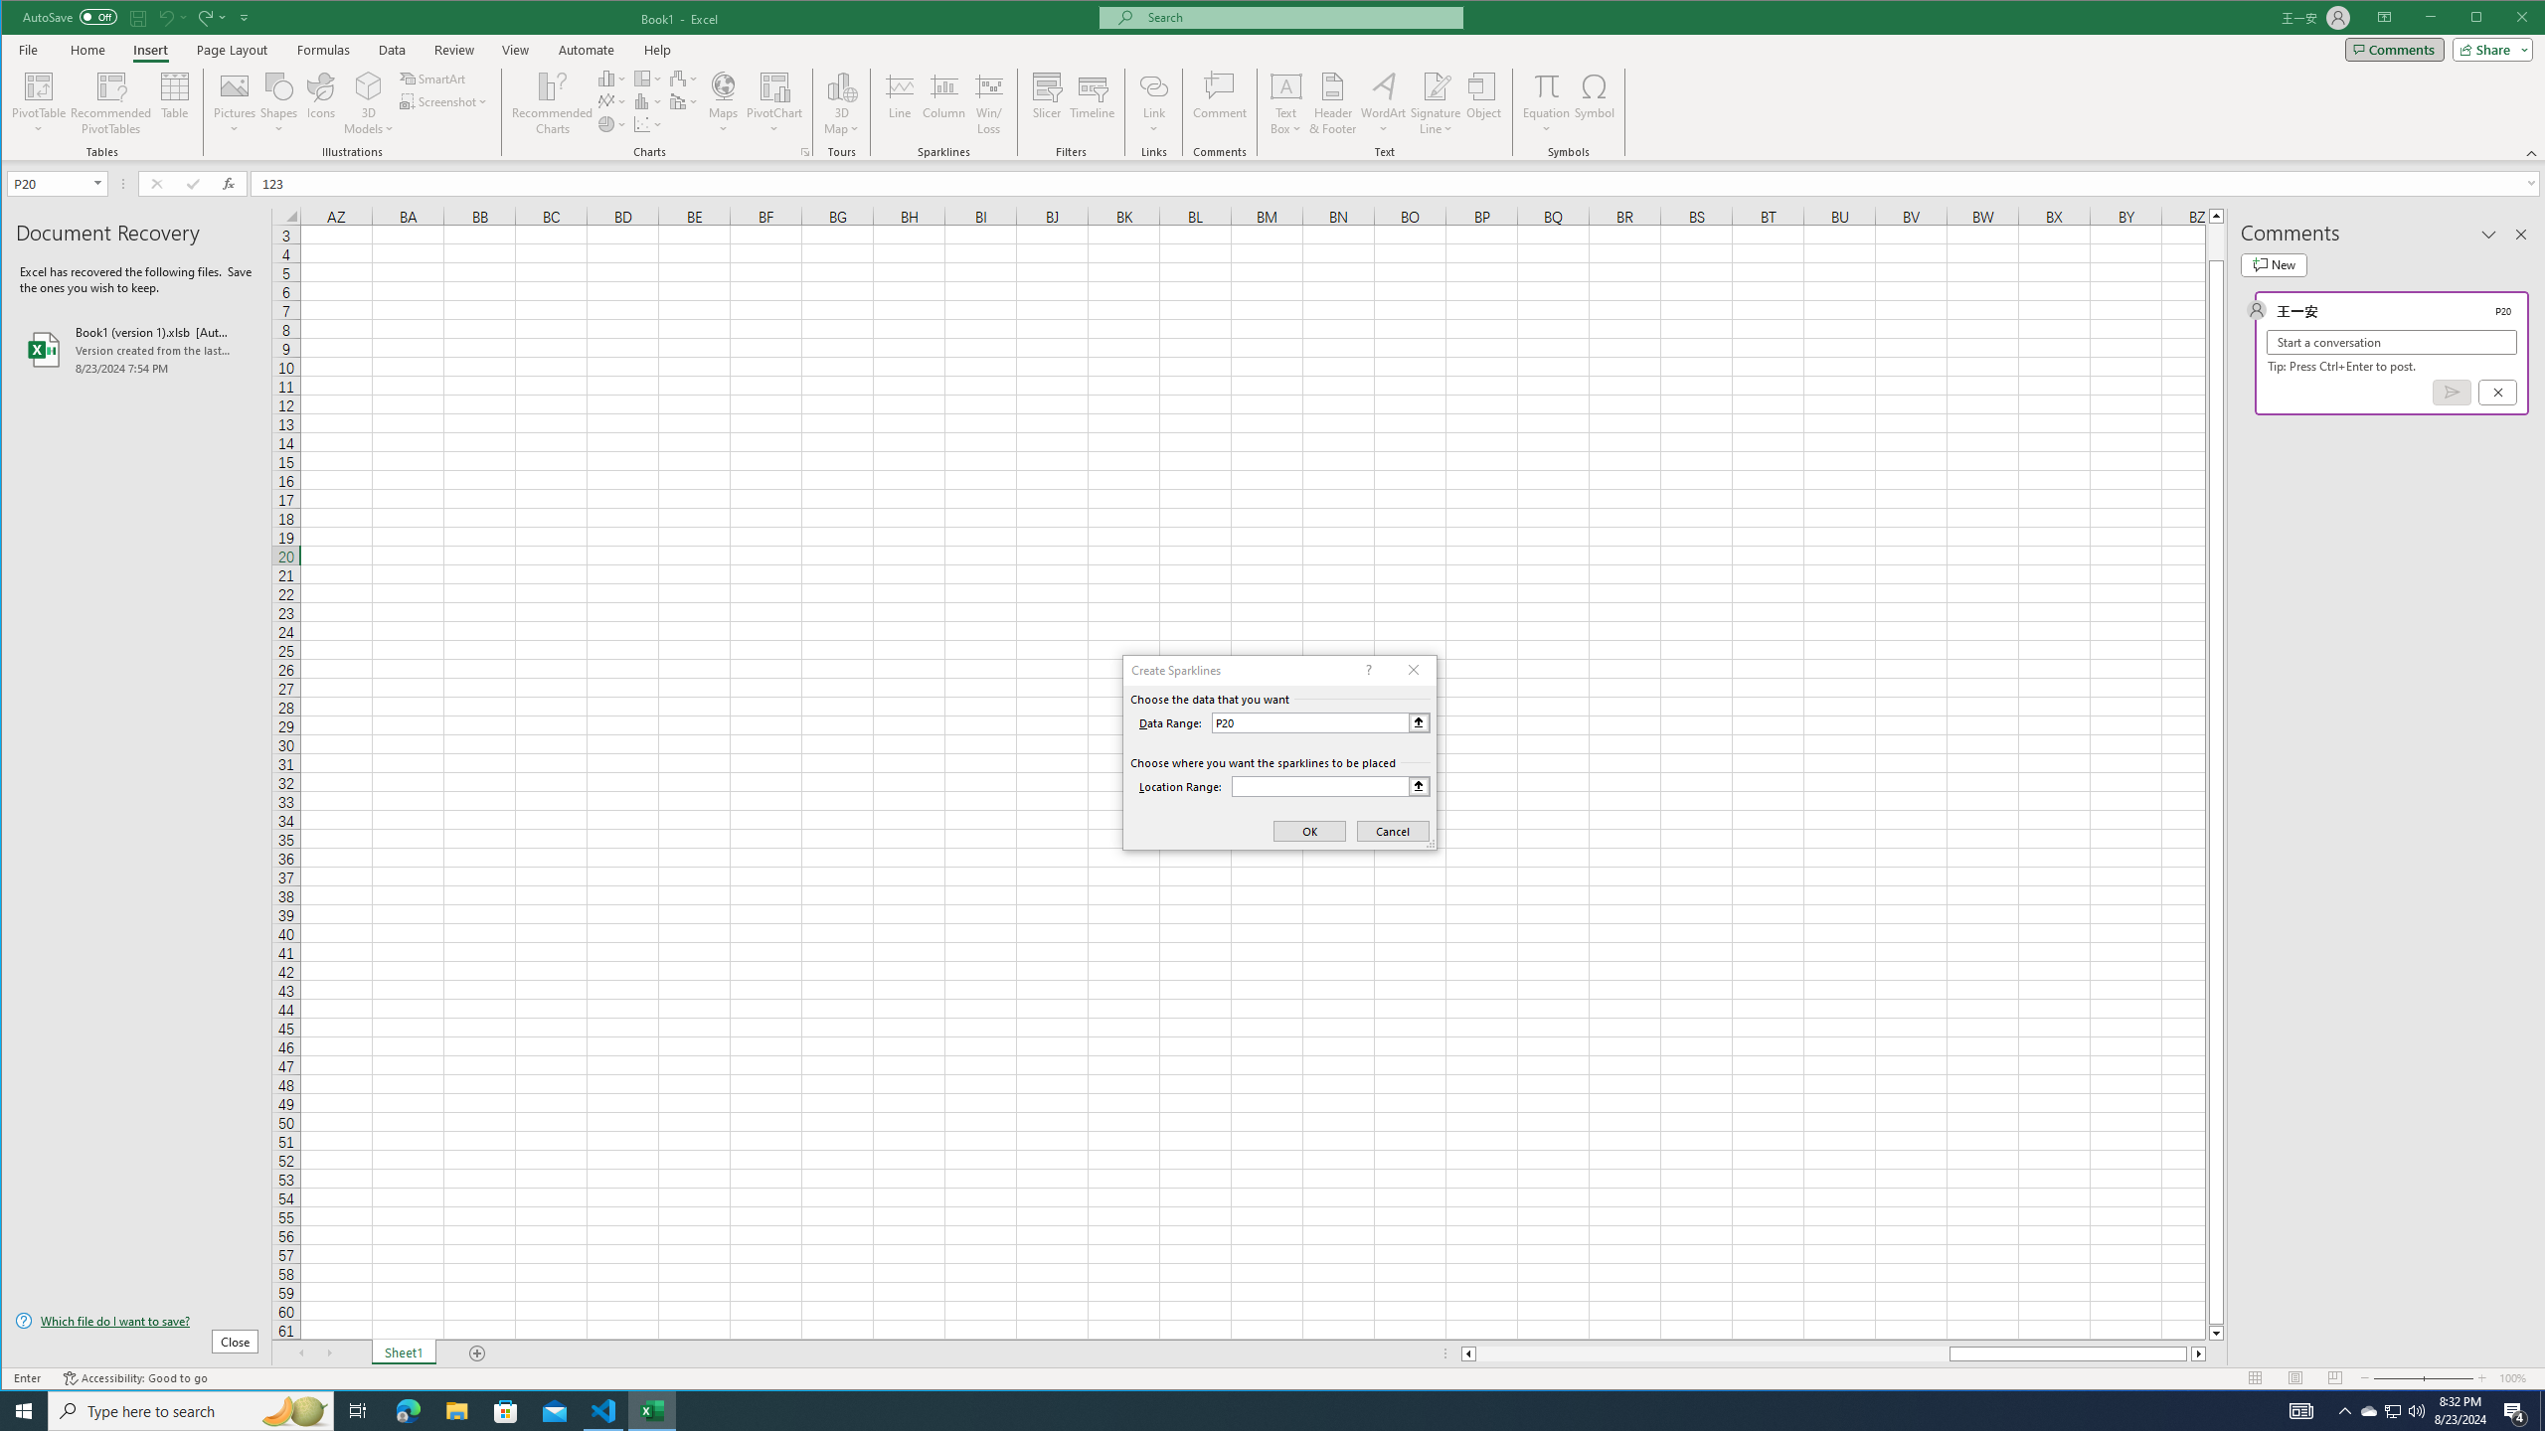 The image size is (2545, 1431). I want to click on Insert Column or Bar Chart, so click(612, 78).